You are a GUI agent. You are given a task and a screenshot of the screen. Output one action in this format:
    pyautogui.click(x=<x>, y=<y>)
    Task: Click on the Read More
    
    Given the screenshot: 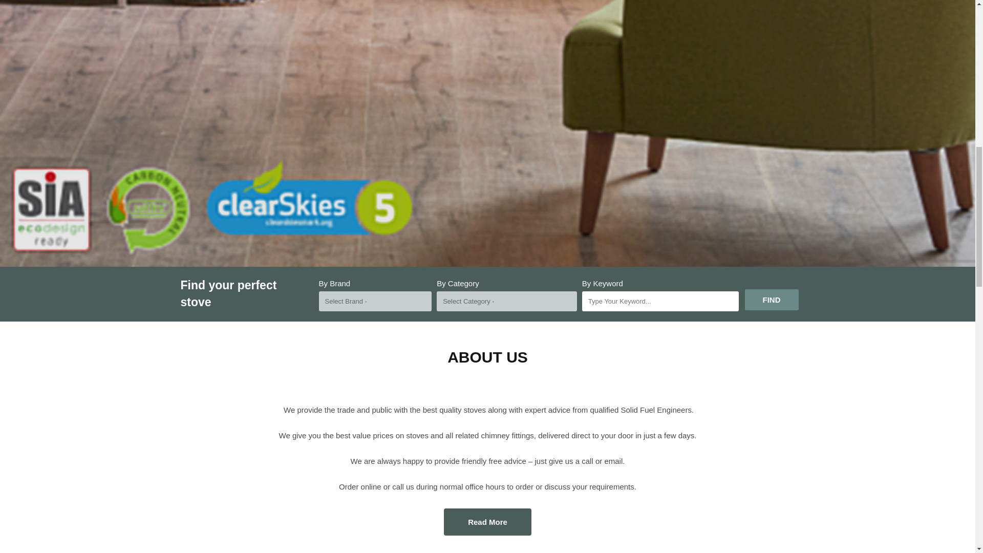 What is the action you would take?
    pyautogui.click(x=487, y=522)
    